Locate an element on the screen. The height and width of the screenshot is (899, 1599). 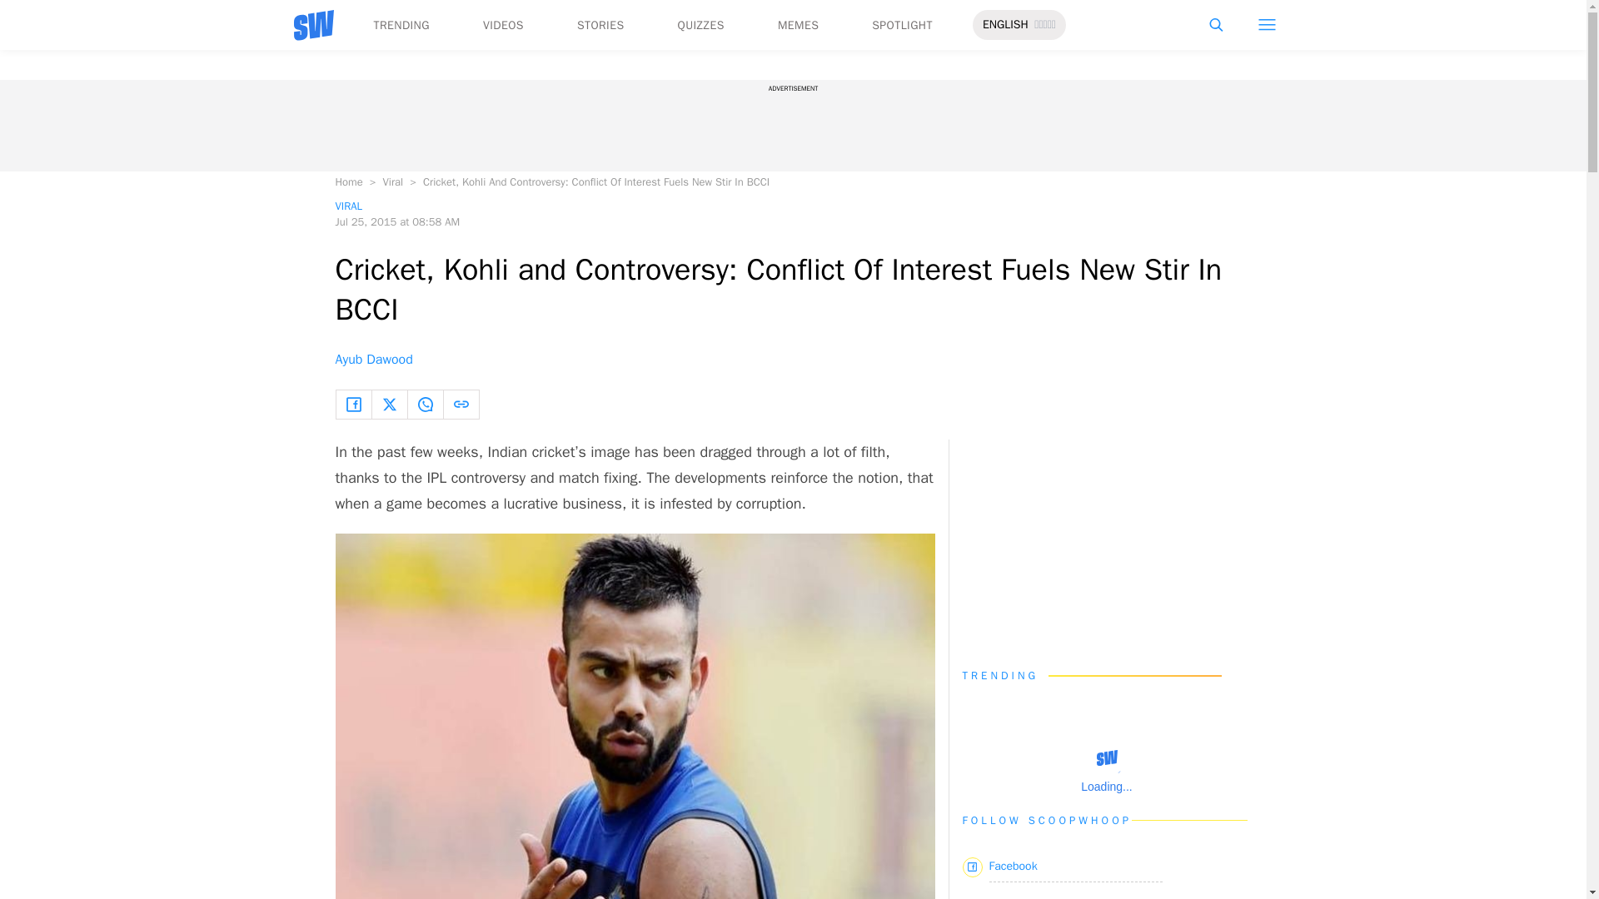
TRENDING is located at coordinates (400, 25).